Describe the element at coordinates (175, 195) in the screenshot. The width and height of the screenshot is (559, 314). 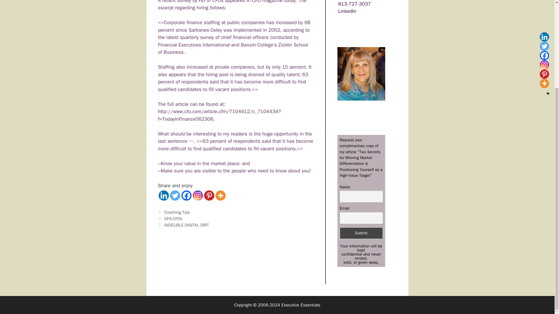
I see `Twitter` at that location.